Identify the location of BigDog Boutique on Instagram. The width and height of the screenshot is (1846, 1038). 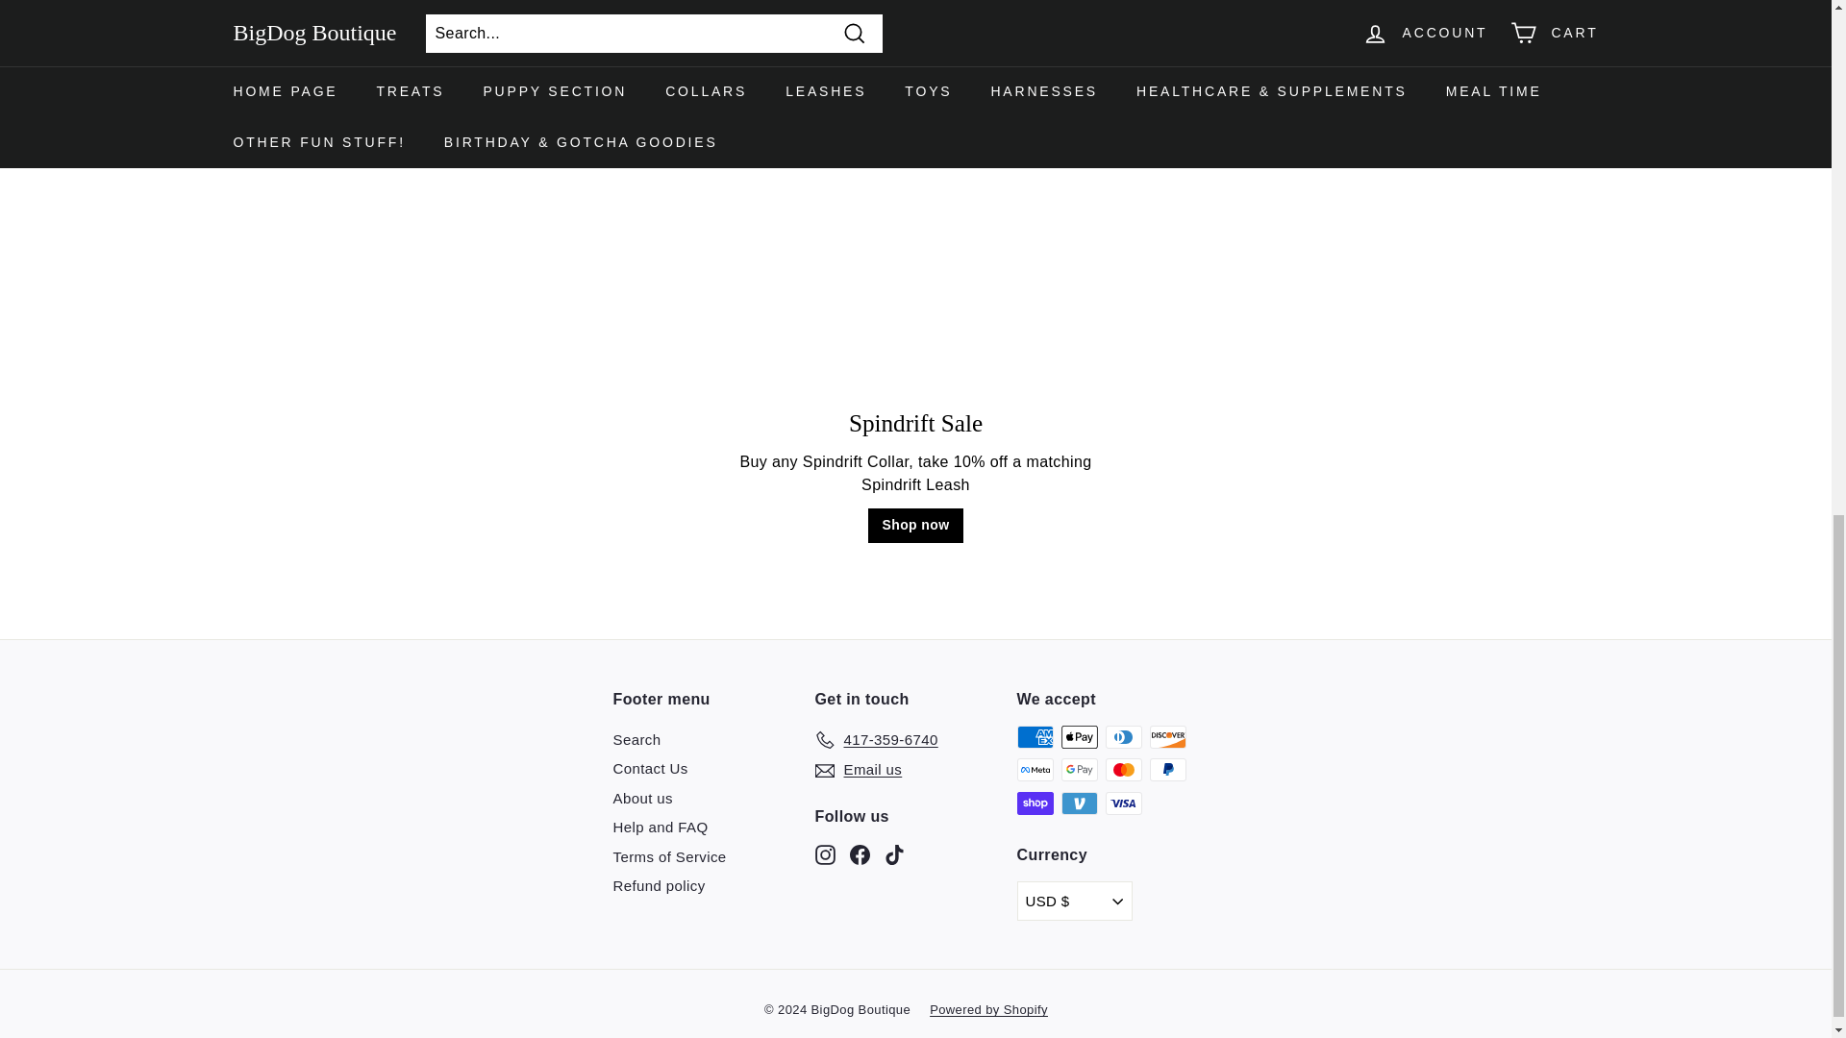
(825, 853).